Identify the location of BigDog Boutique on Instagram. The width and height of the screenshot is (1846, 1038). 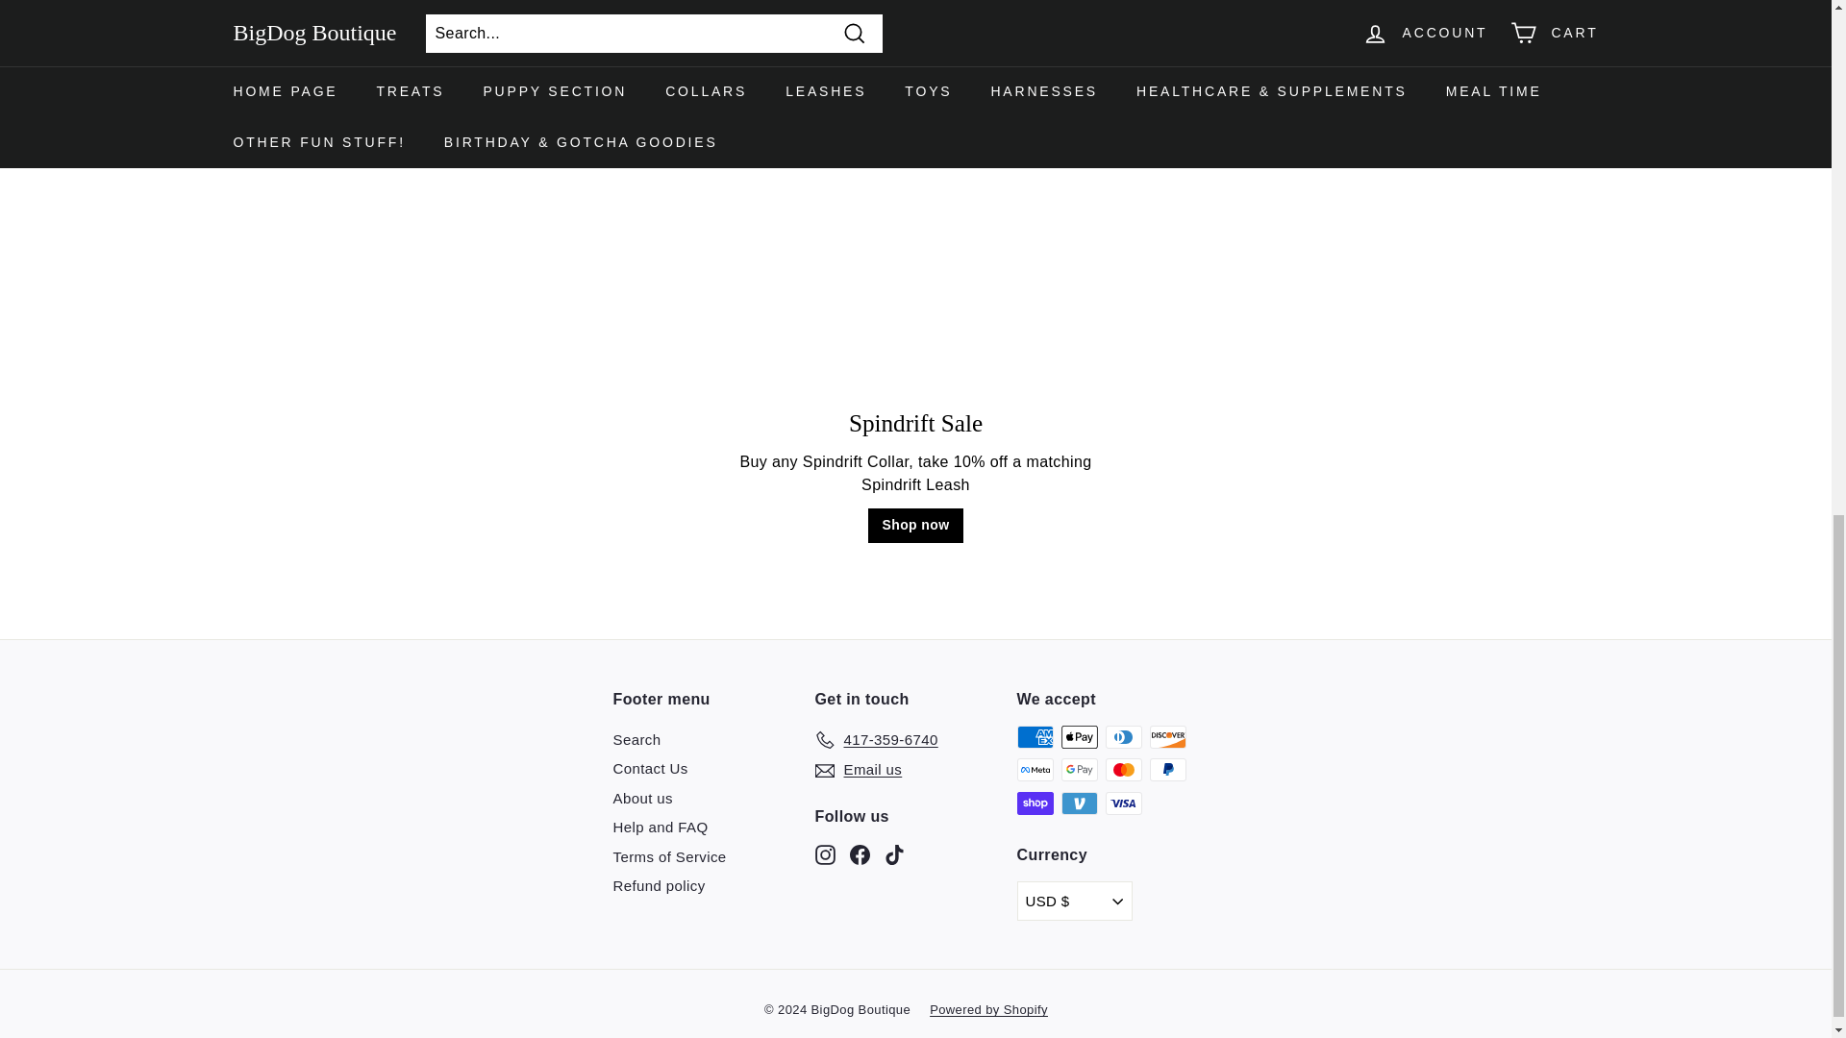
(825, 853).